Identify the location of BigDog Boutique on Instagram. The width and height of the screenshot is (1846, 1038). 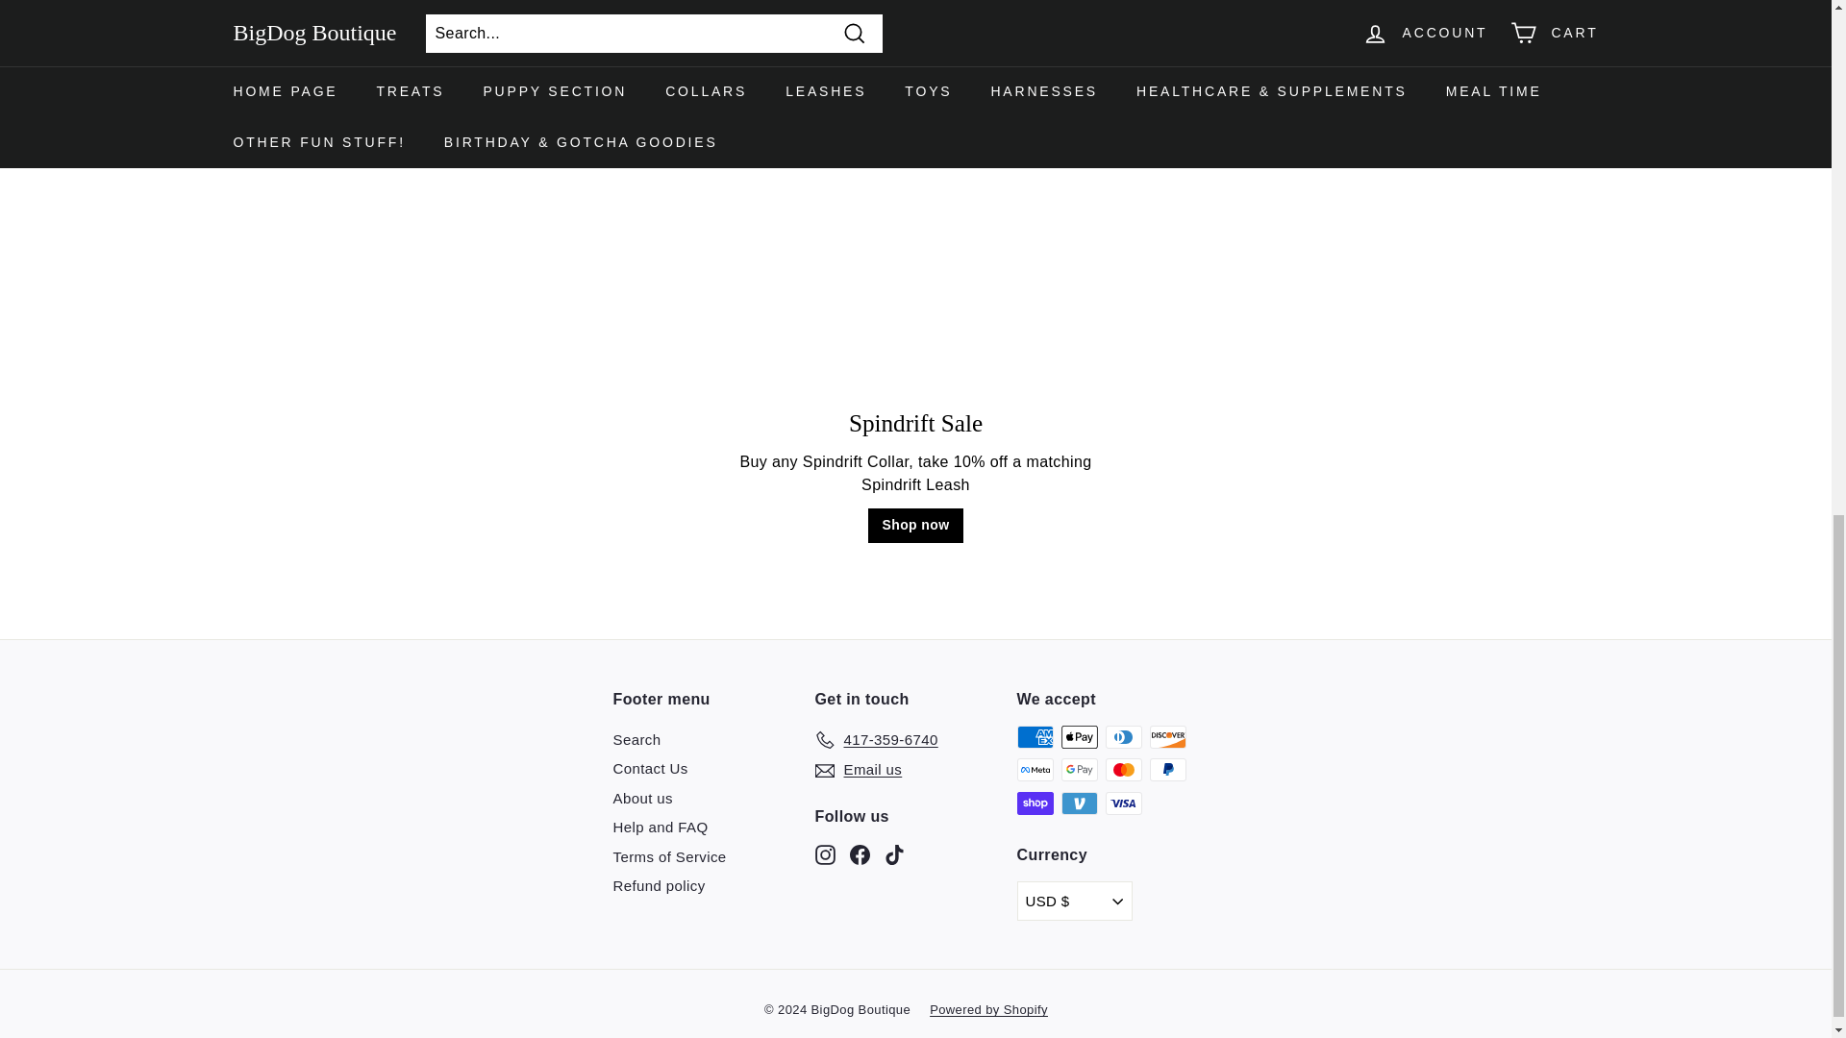
(825, 853).